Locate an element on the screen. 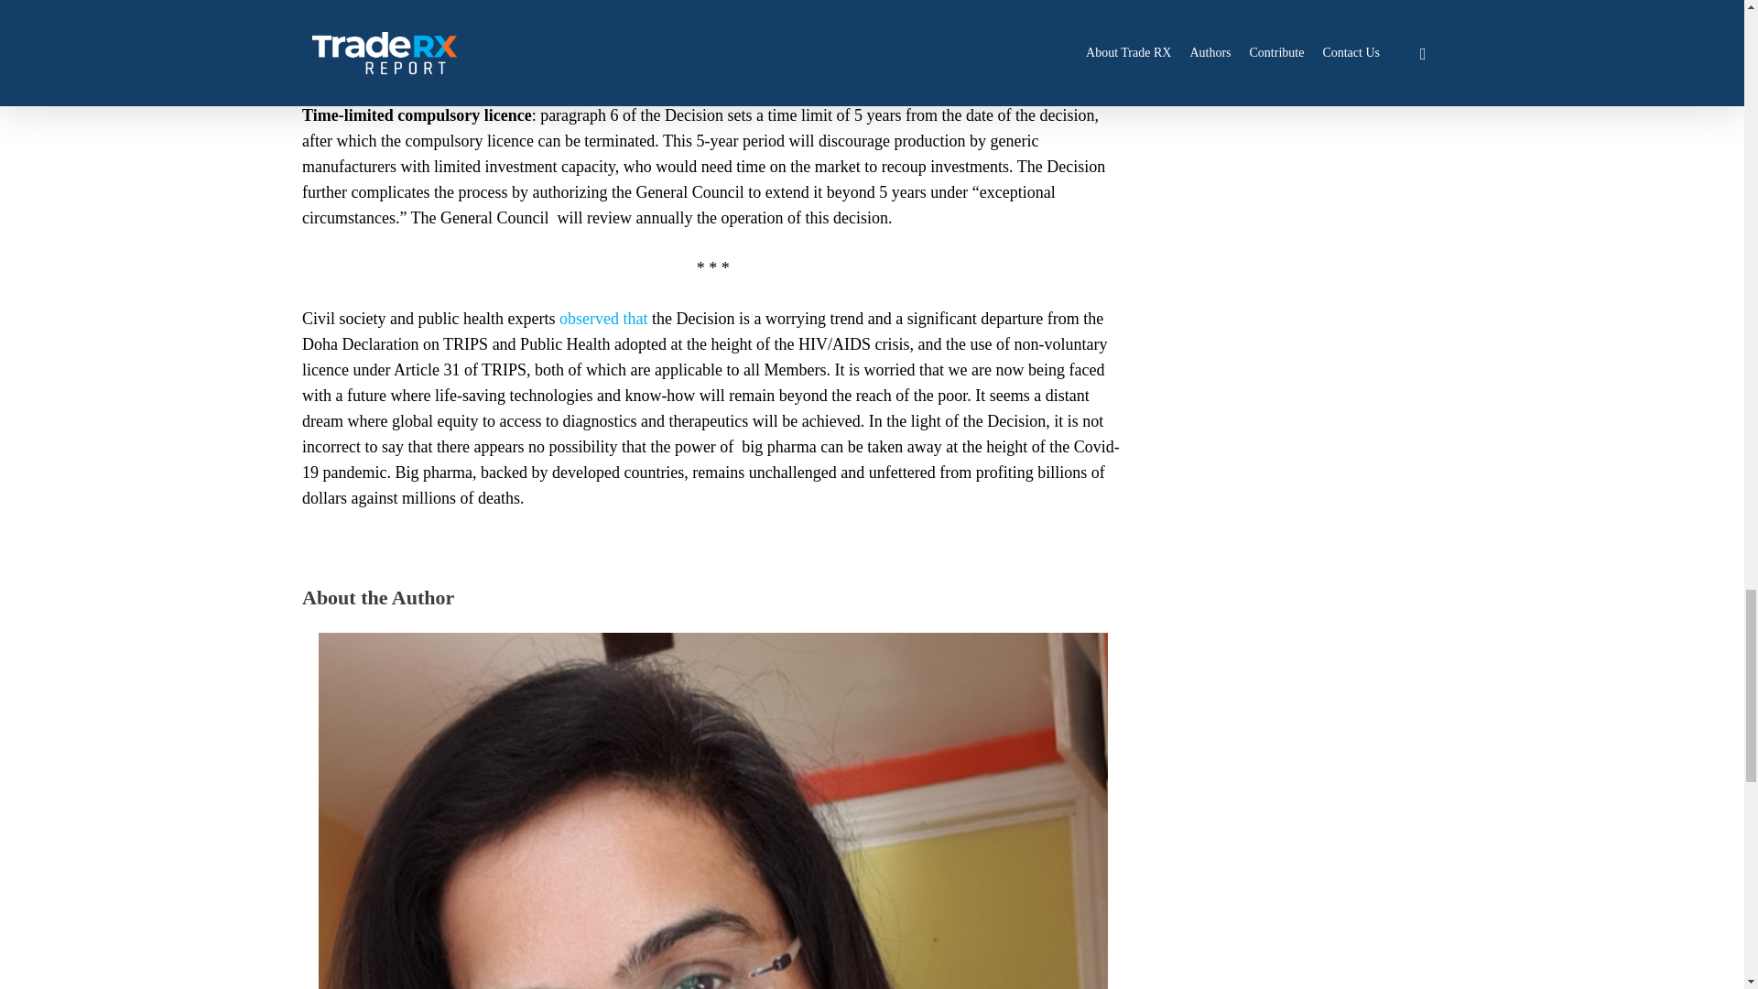  that is located at coordinates (634, 319).